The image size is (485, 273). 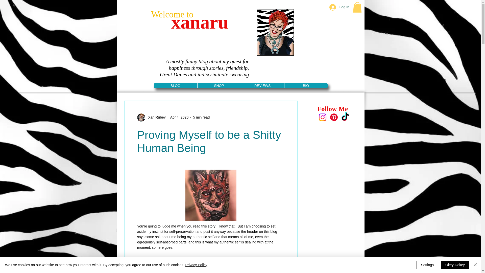 What do you see at coordinates (219, 85) in the screenshot?
I see `SHOP` at bounding box center [219, 85].